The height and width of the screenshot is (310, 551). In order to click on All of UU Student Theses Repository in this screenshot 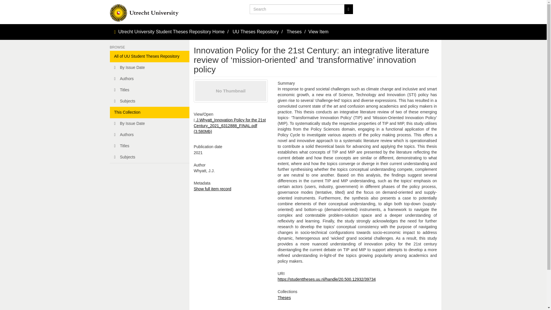, I will do `click(150, 57)`.